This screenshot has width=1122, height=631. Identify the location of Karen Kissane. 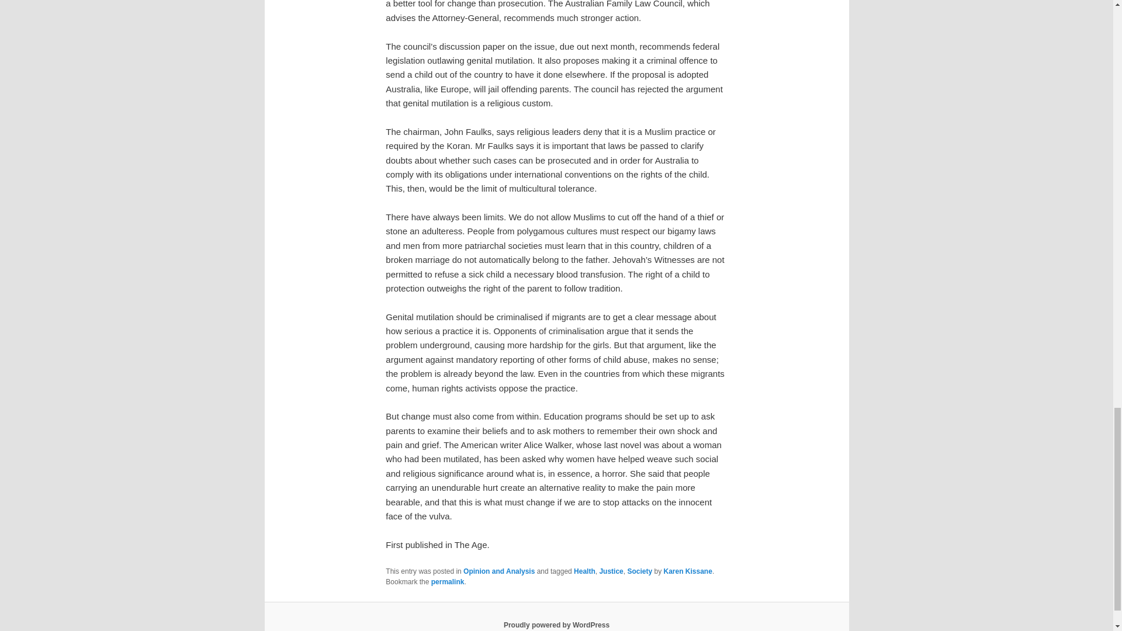
(688, 571).